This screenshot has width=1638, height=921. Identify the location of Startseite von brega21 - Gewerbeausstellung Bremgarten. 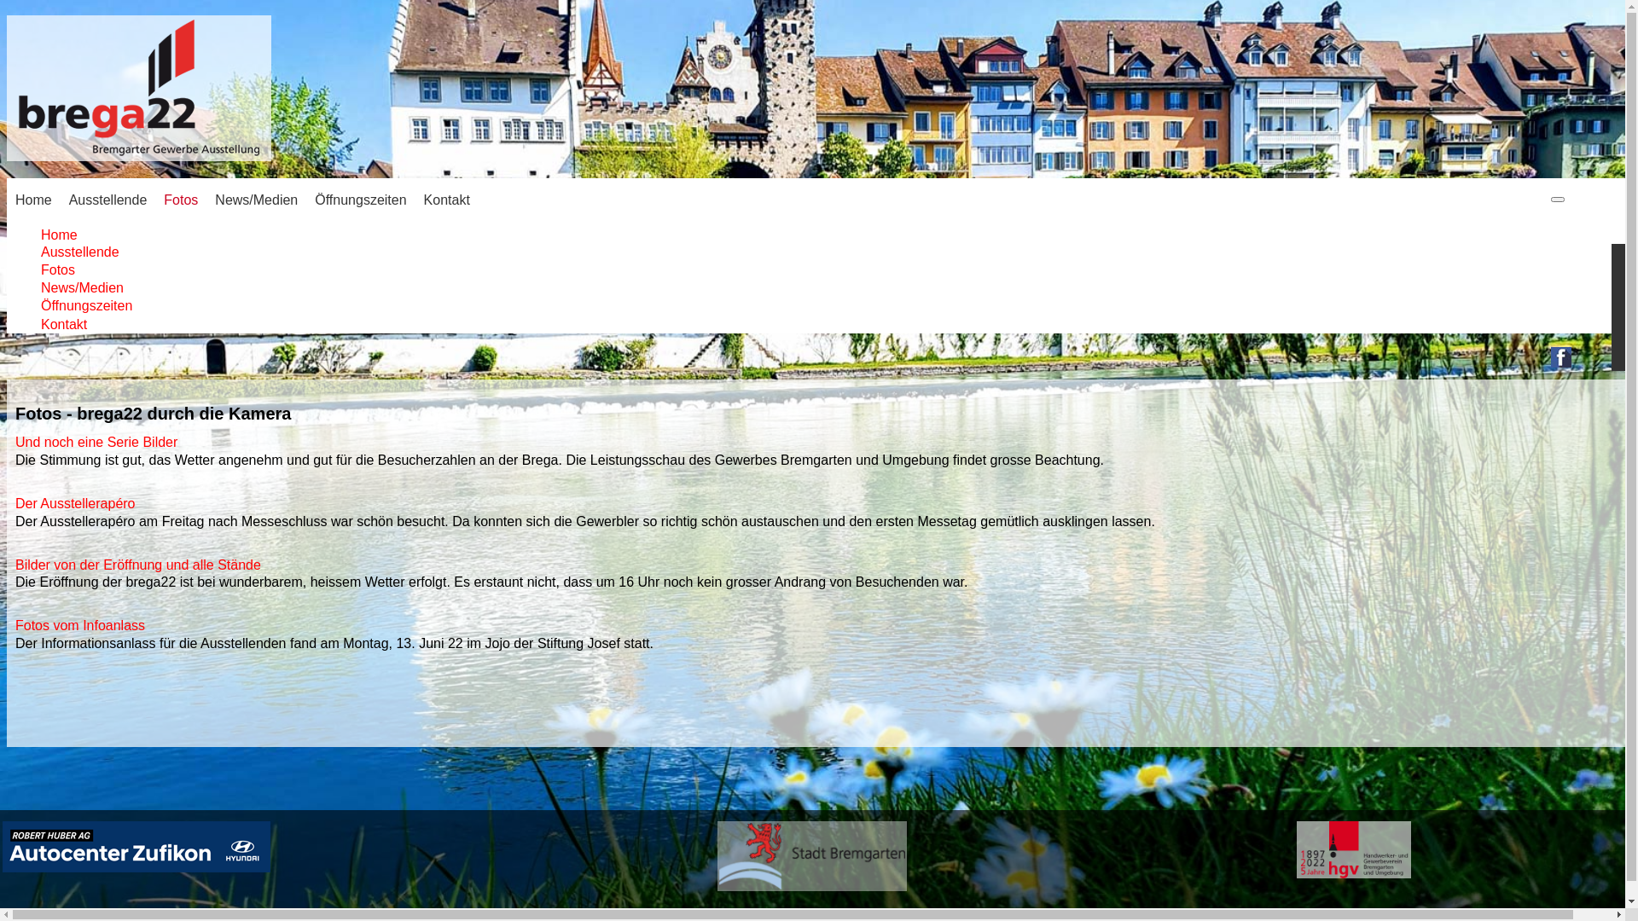
(139, 152).